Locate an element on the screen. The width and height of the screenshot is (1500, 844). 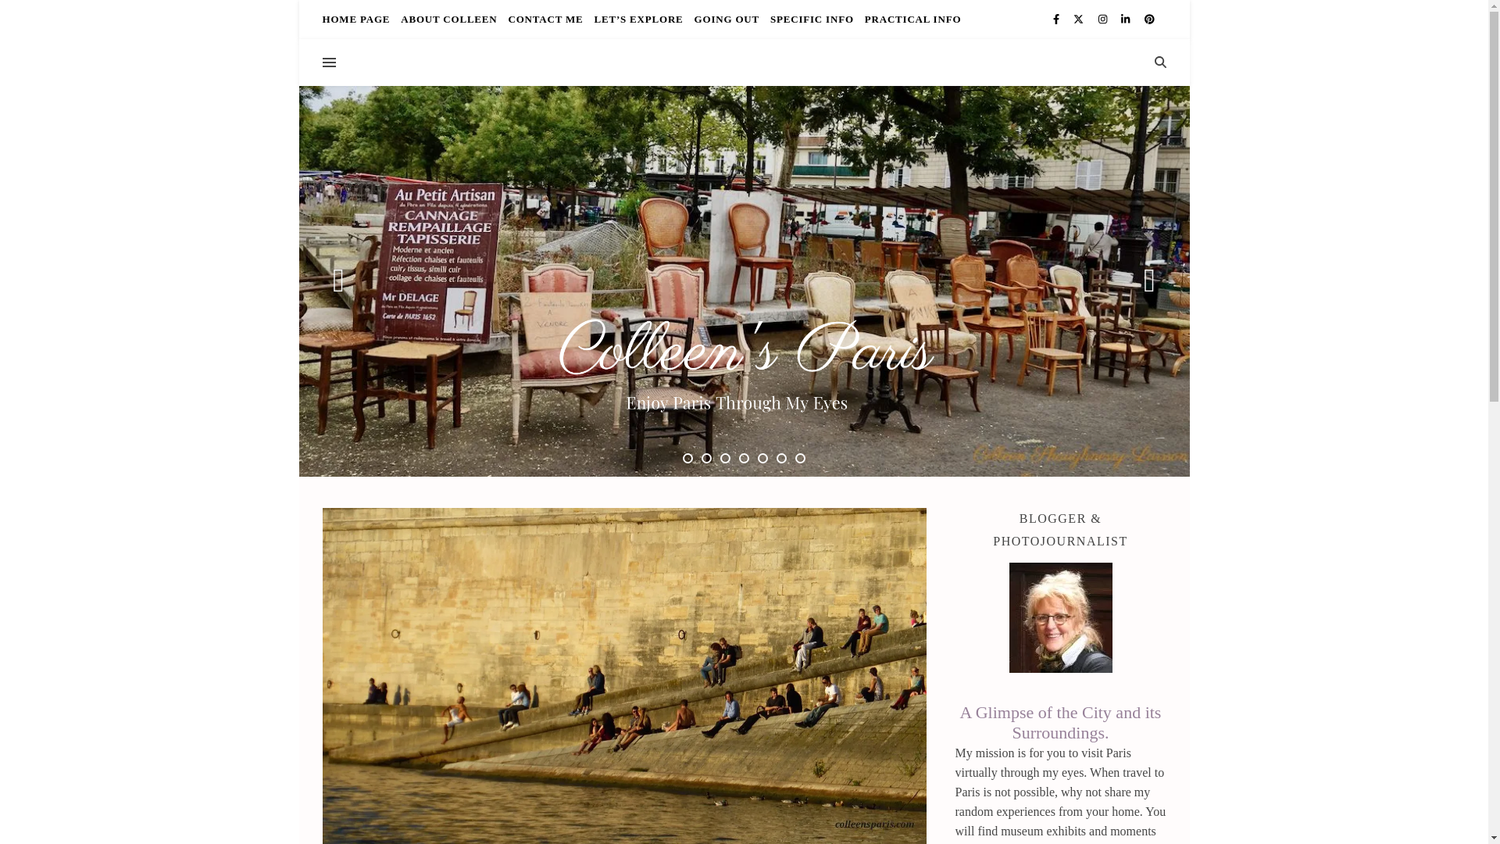
CONTACT ME is located at coordinates (545, 19).